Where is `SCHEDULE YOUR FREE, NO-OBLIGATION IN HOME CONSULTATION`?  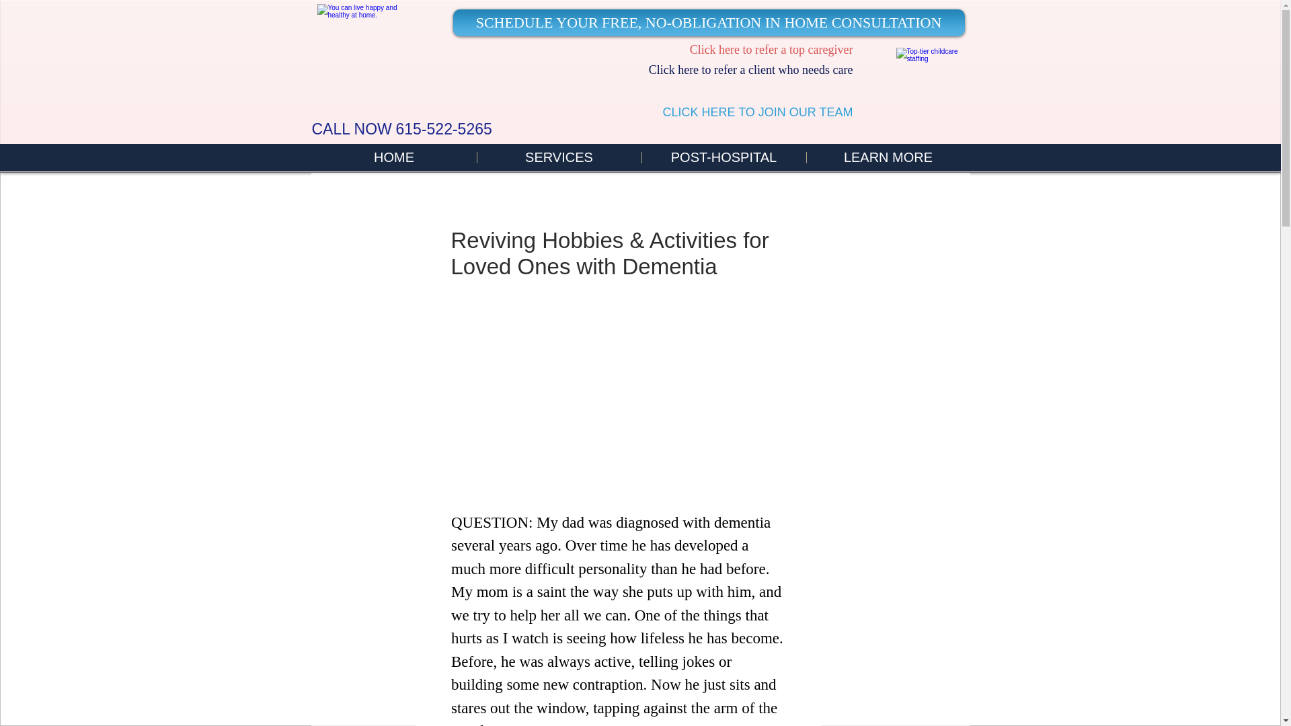
SCHEDULE YOUR FREE, NO-OBLIGATION IN HOME CONSULTATION is located at coordinates (709, 23).